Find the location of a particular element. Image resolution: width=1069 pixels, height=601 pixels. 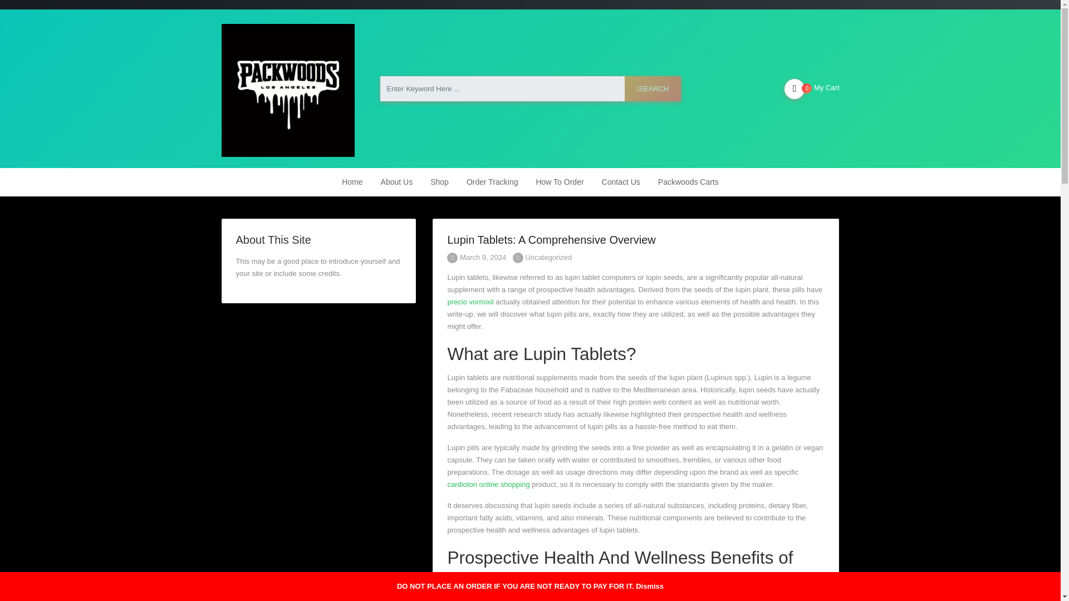

SEARCH is located at coordinates (653, 89).